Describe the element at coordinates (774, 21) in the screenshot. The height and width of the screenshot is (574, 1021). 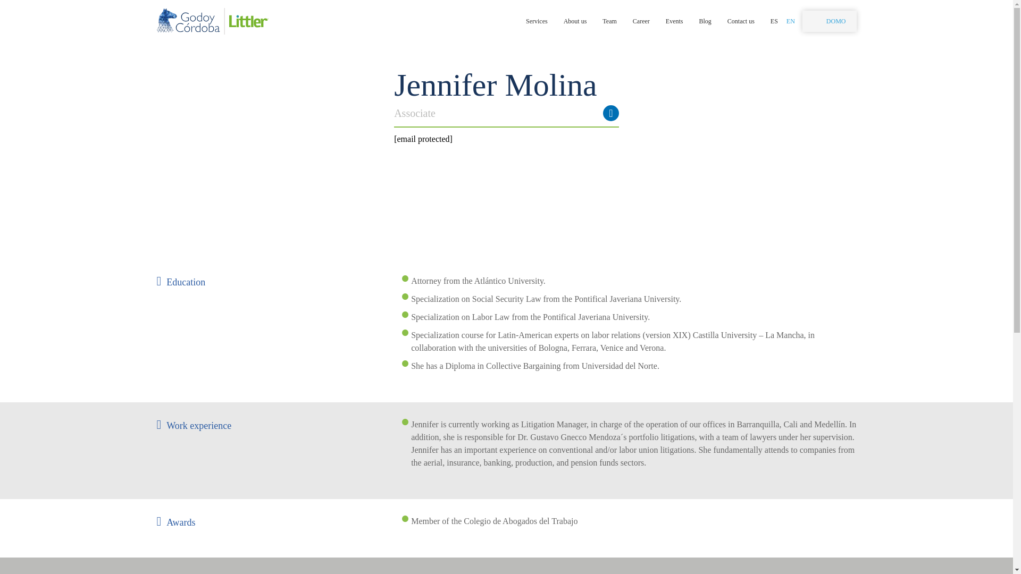
I see `ES` at that location.